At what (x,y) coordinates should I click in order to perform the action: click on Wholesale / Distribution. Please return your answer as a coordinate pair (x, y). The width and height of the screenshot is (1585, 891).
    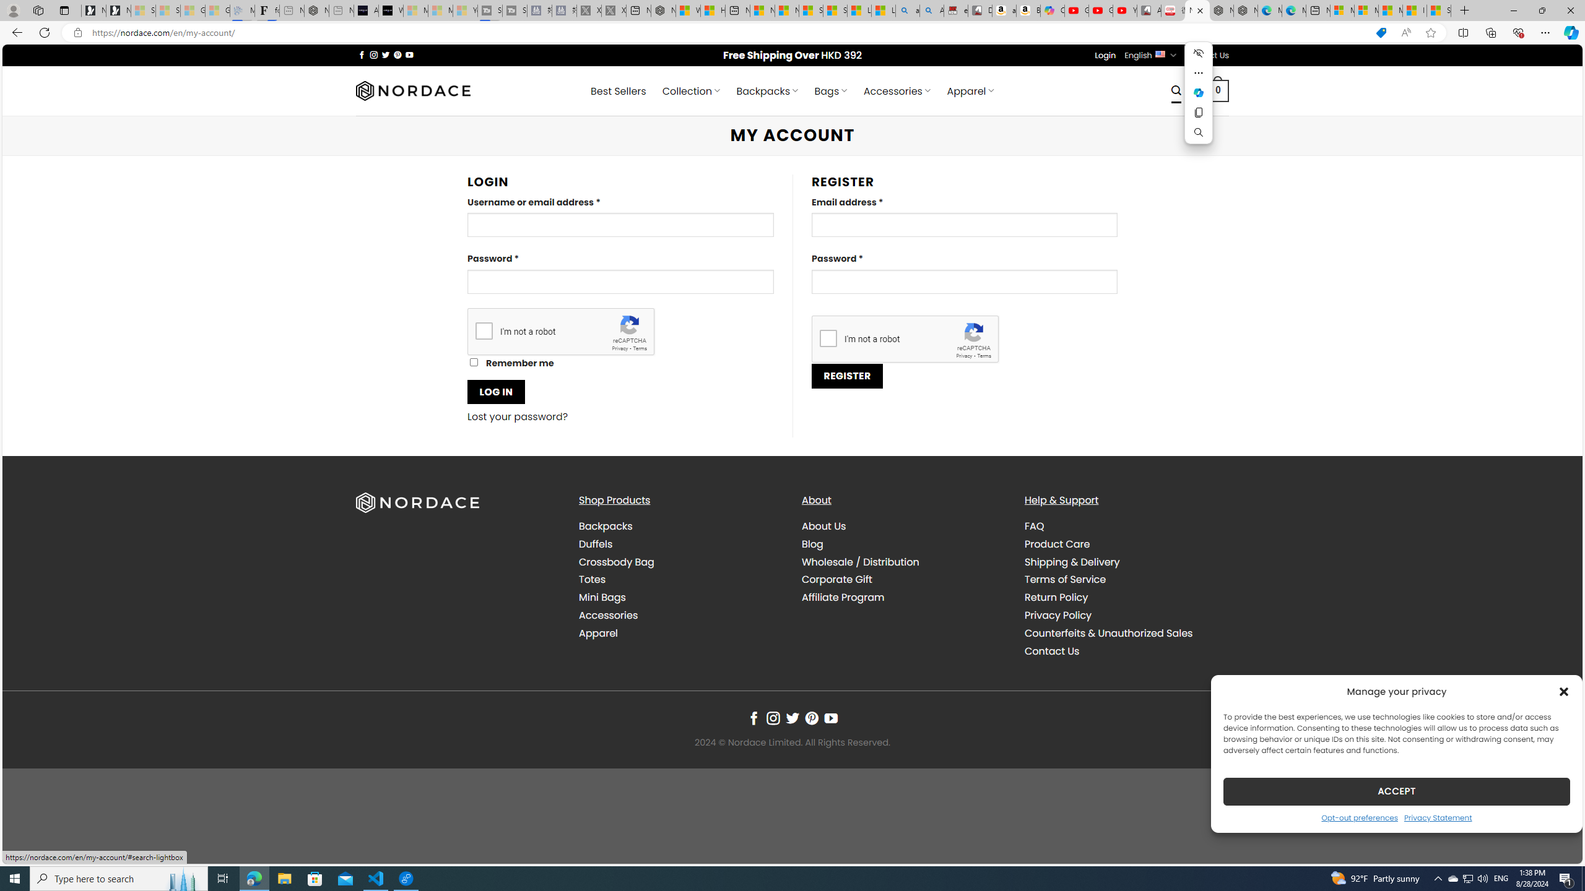
    Looking at the image, I should click on (904, 562).